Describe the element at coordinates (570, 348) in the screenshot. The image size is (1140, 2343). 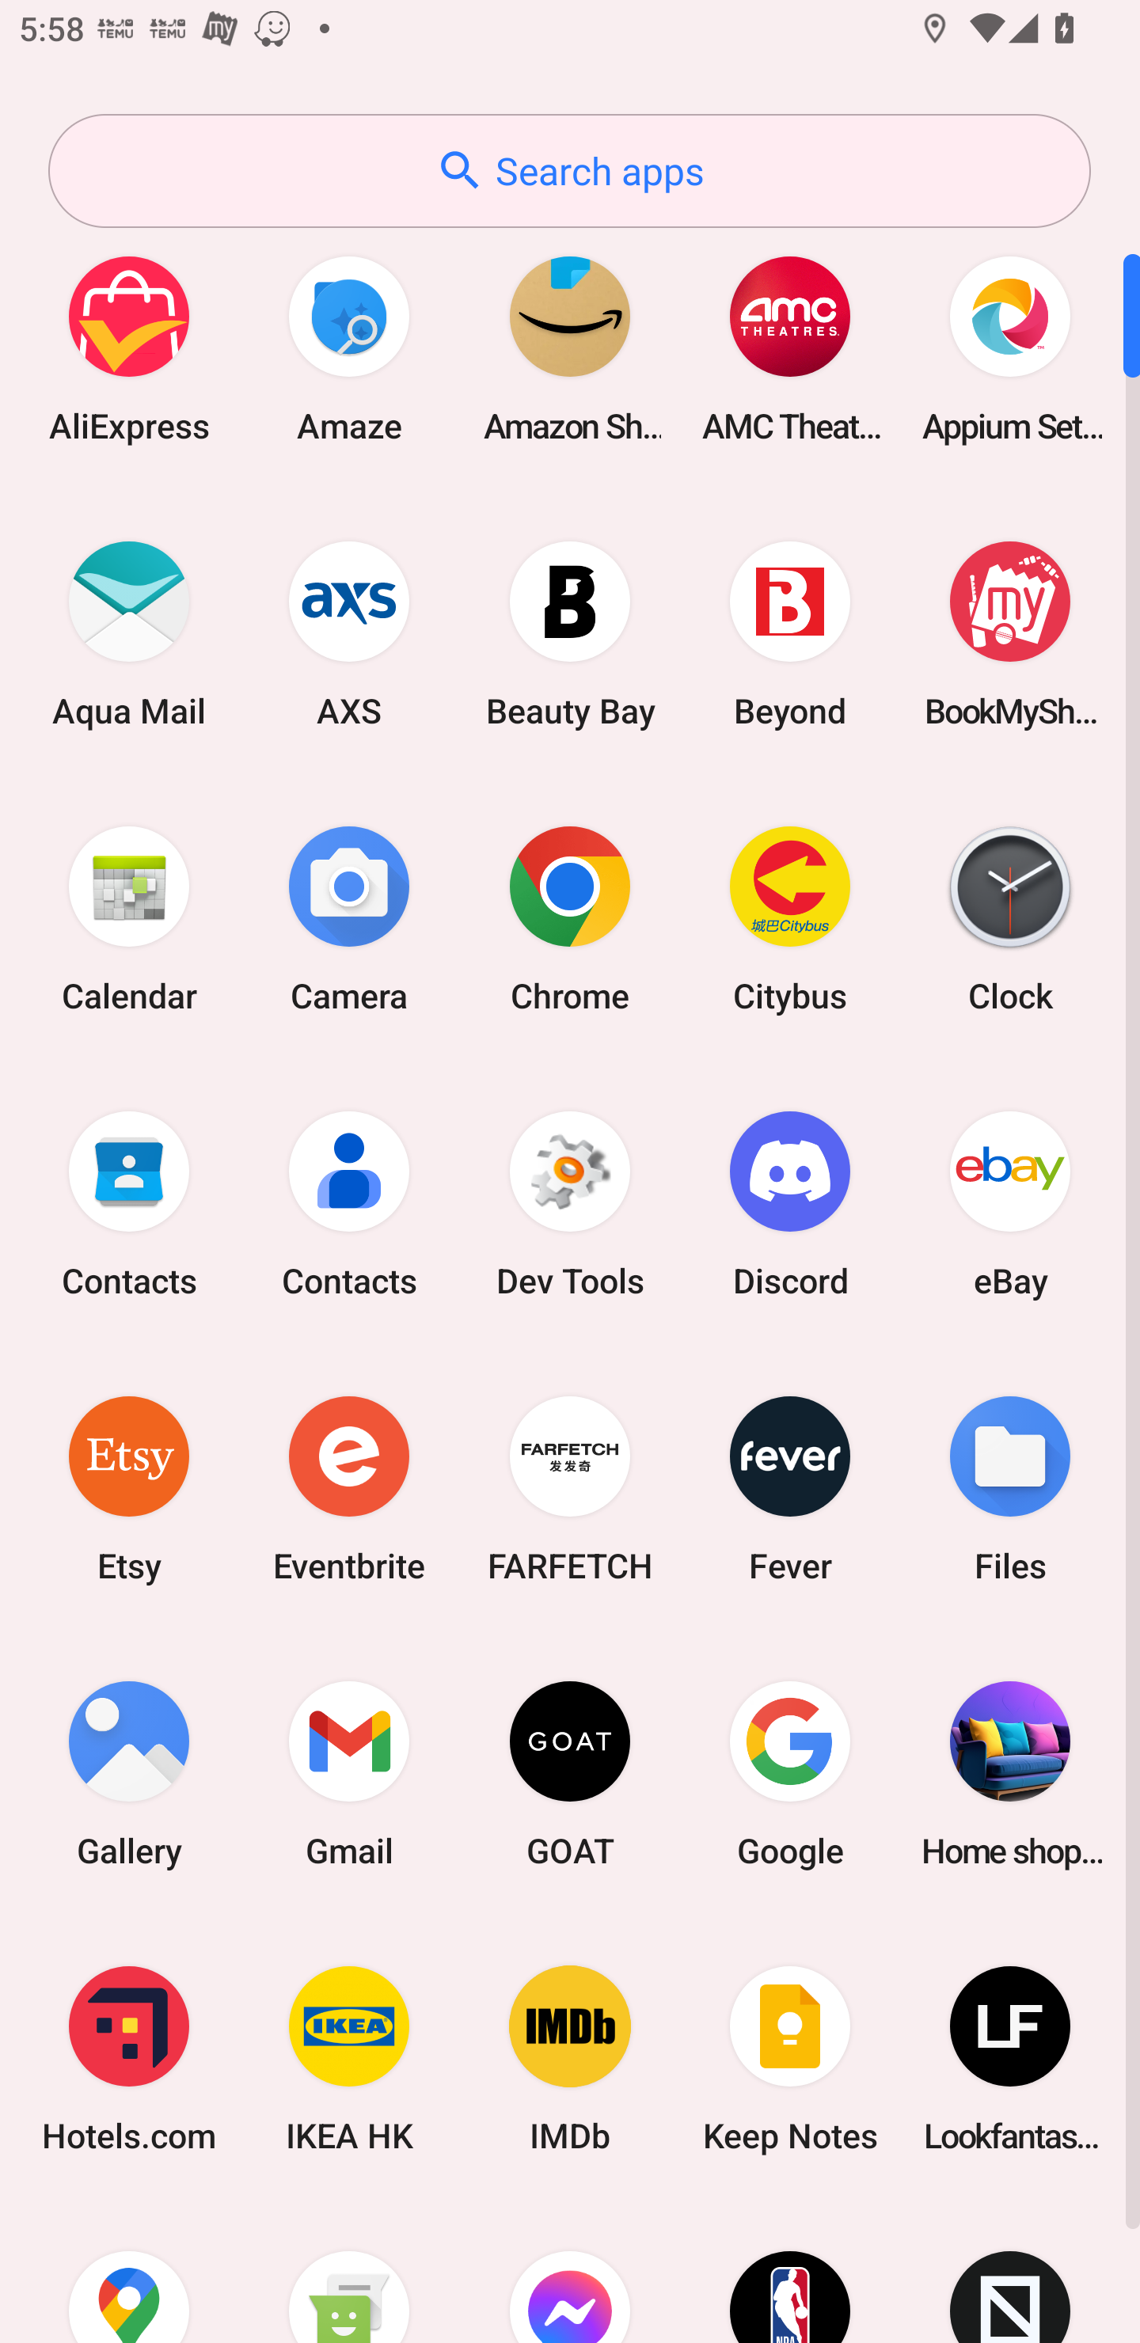
I see `Amazon Shopping` at that location.